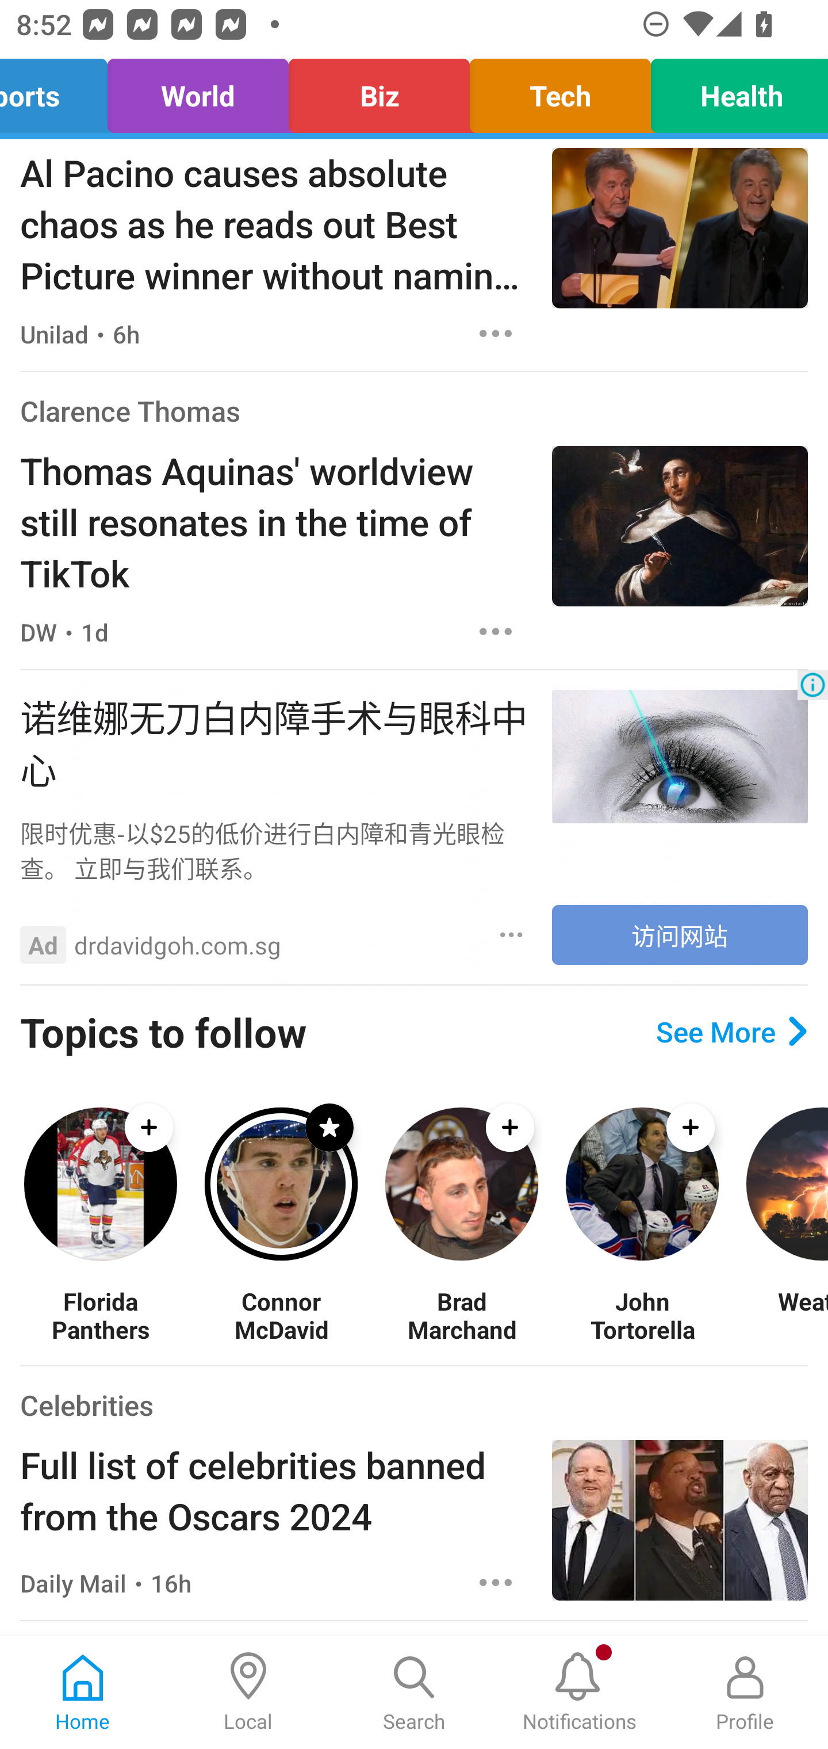  I want to click on Profile, so click(745, 1693).